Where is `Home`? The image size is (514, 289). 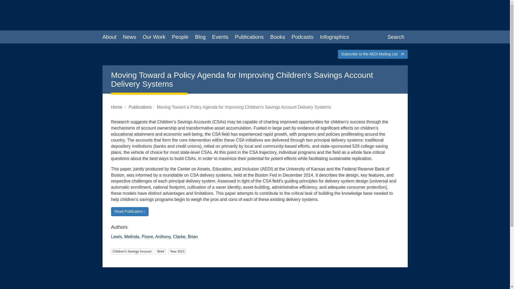 Home is located at coordinates (116, 107).